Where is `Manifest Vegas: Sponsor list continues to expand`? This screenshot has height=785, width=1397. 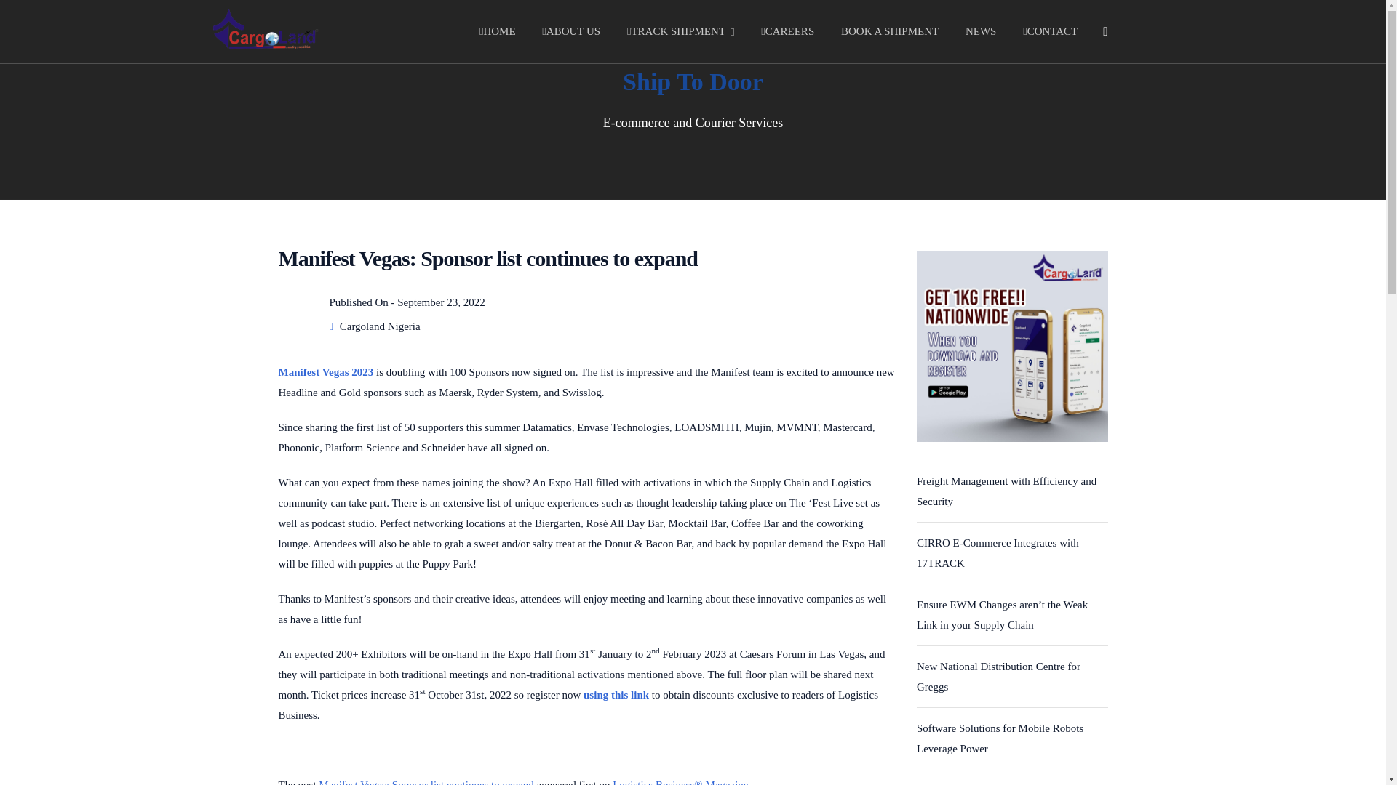
Manifest Vegas: Sponsor list continues to expand is located at coordinates (426, 782).